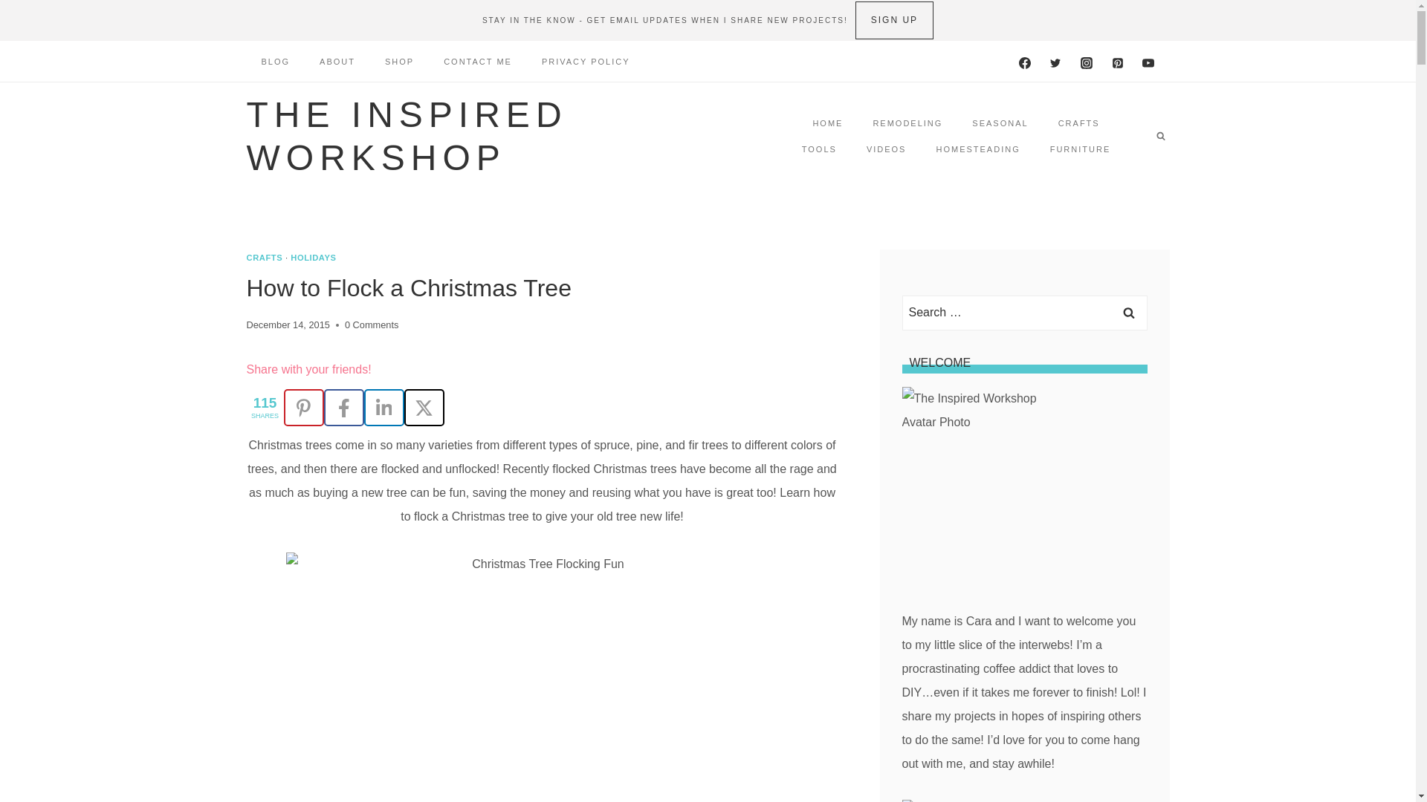 Image resolution: width=1427 pixels, height=802 pixels. Describe the element at coordinates (893, 20) in the screenshot. I see `SIGN UP` at that location.